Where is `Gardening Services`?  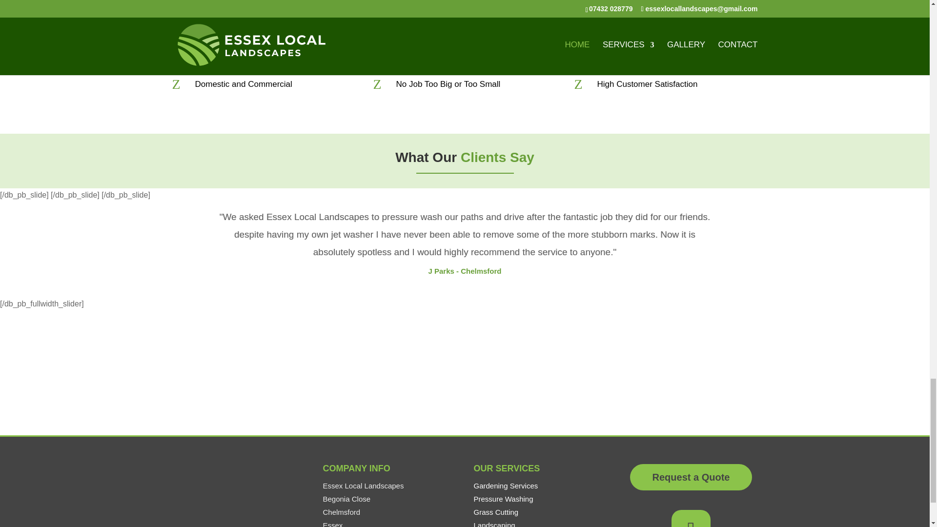 Gardening Services is located at coordinates (506, 486).